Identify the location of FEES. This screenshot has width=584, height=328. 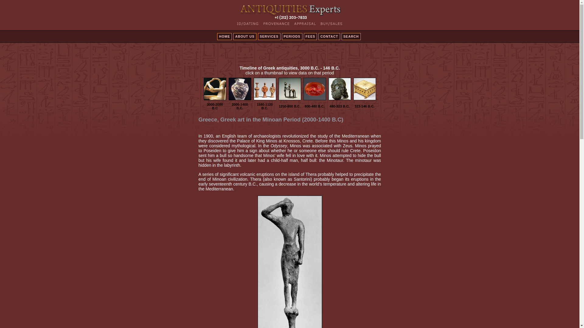
(310, 36).